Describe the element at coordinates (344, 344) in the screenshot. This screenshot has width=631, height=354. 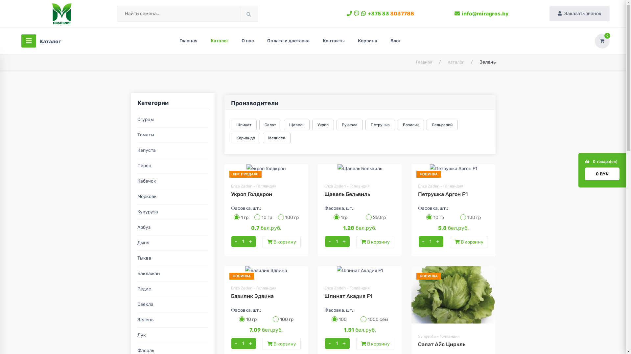
I see `+` at that location.